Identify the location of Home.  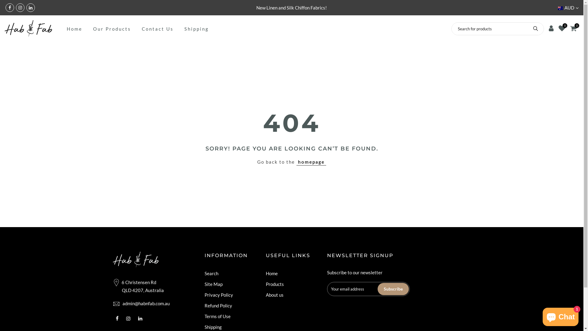
(272, 273).